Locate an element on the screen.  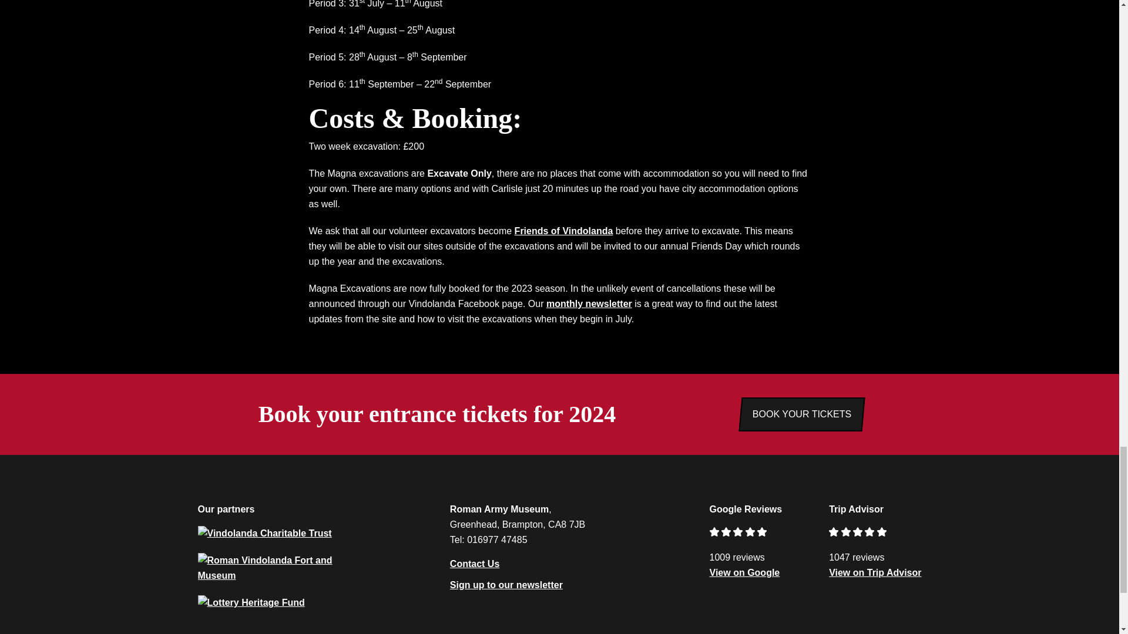
BOOK YOUR TICKETS is located at coordinates (801, 414).